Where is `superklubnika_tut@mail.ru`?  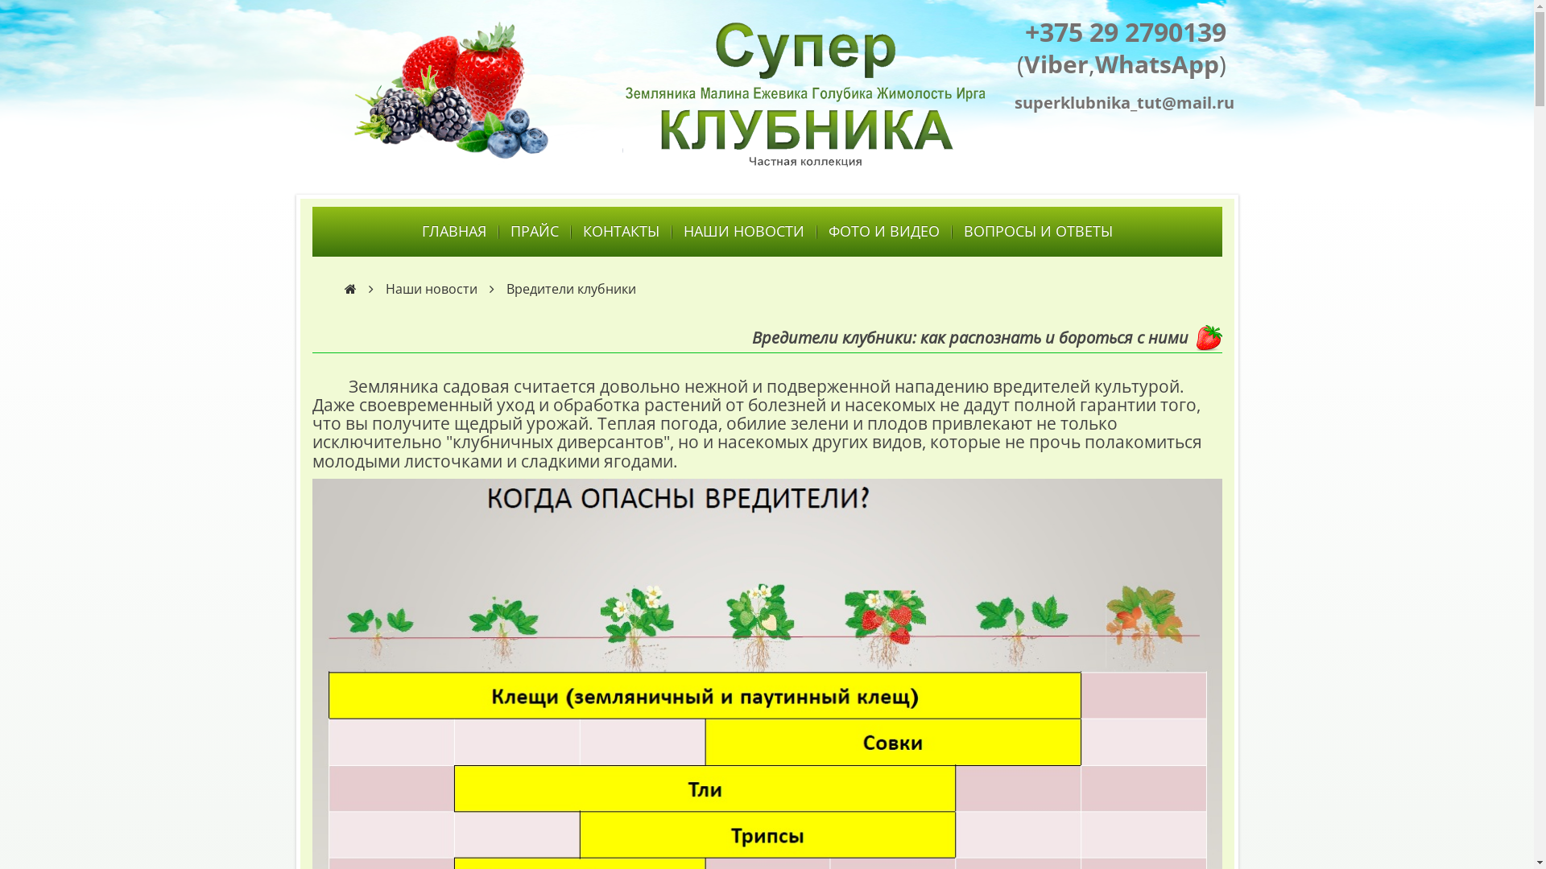 superklubnika_tut@mail.ru is located at coordinates (1121, 105).